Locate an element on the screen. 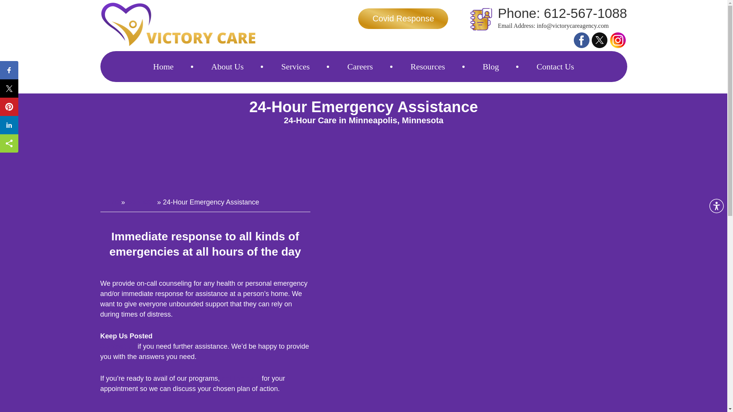 The height and width of the screenshot is (412, 733). Services is located at coordinates (141, 202).